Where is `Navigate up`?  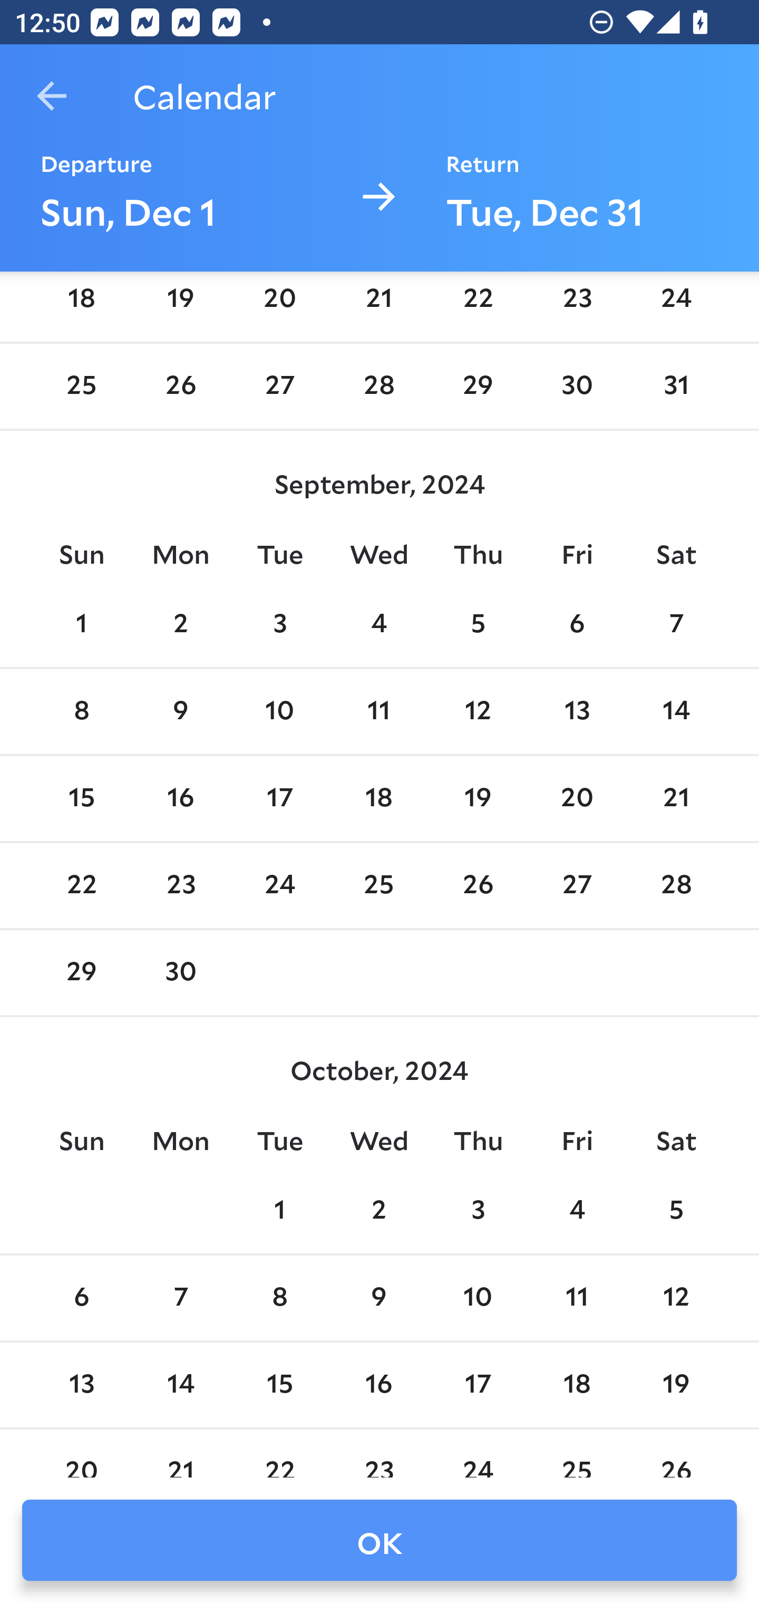 Navigate up is located at coordinates (52, 96).